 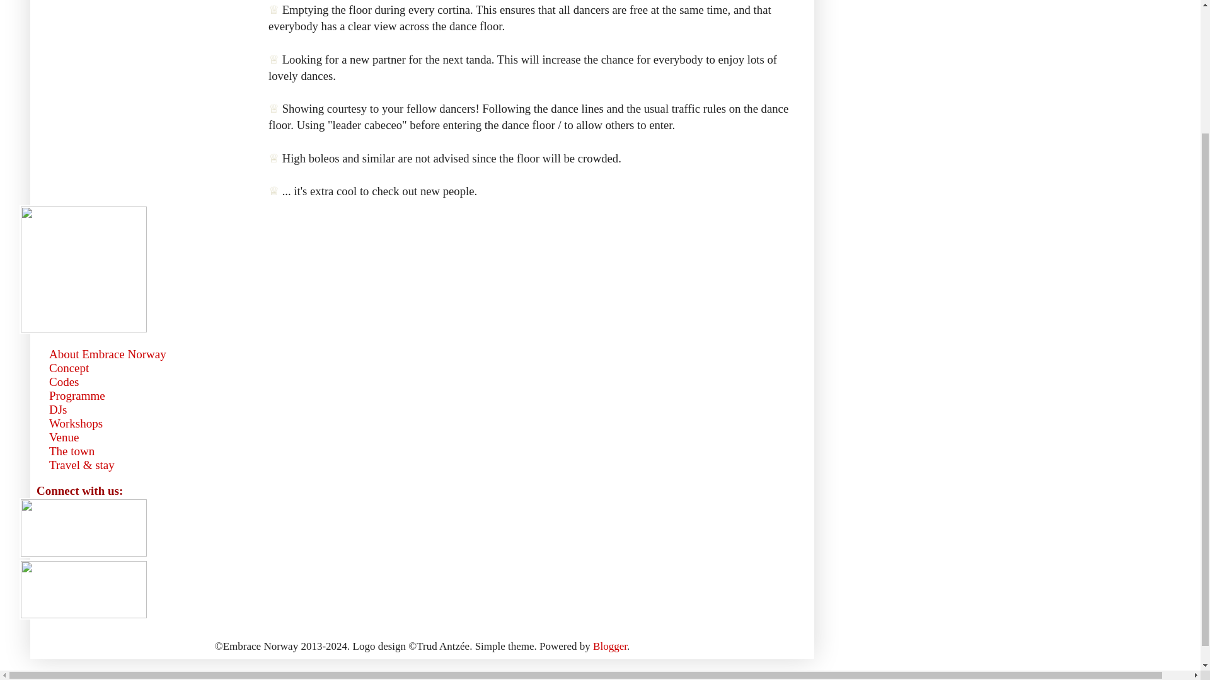 I want to click on Venue, so click(x=64, y=437).